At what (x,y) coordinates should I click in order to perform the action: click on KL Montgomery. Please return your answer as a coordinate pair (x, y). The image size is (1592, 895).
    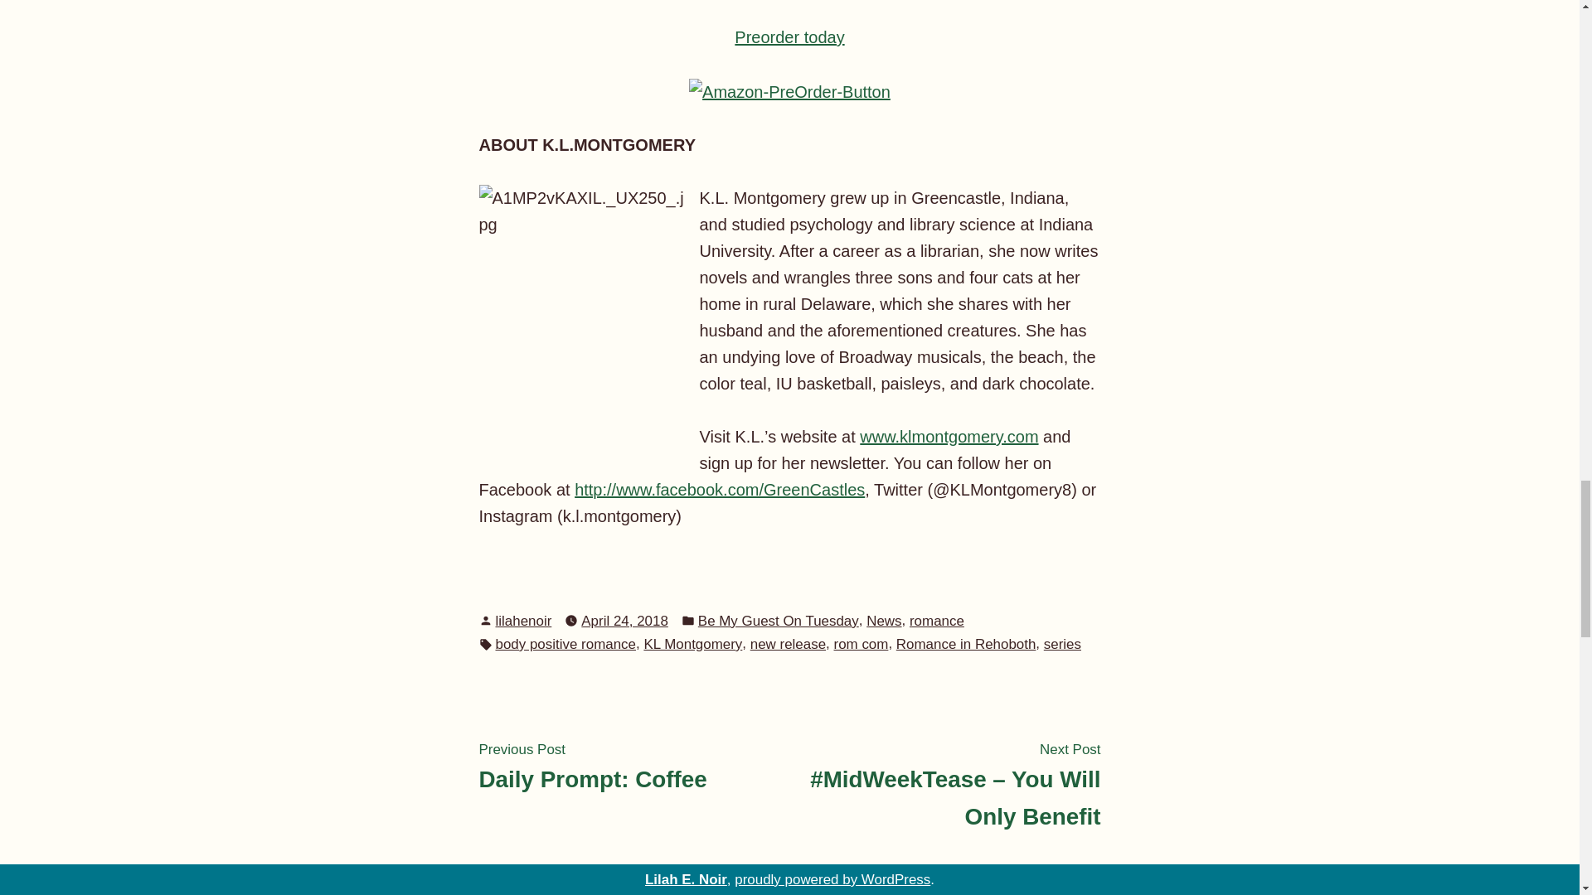
    Looking at the image, I should click on (692, 643).